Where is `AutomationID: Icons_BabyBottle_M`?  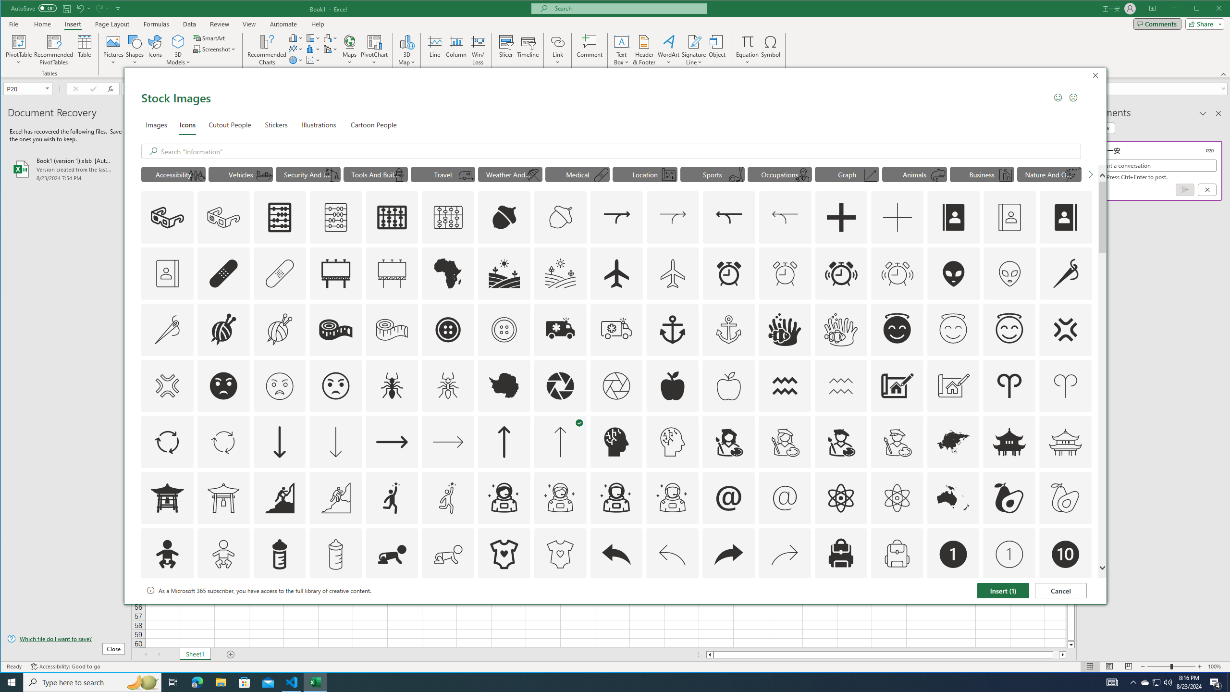 AutomationID: Icons_BabyBottle_M is located at coordinates (335, 554).